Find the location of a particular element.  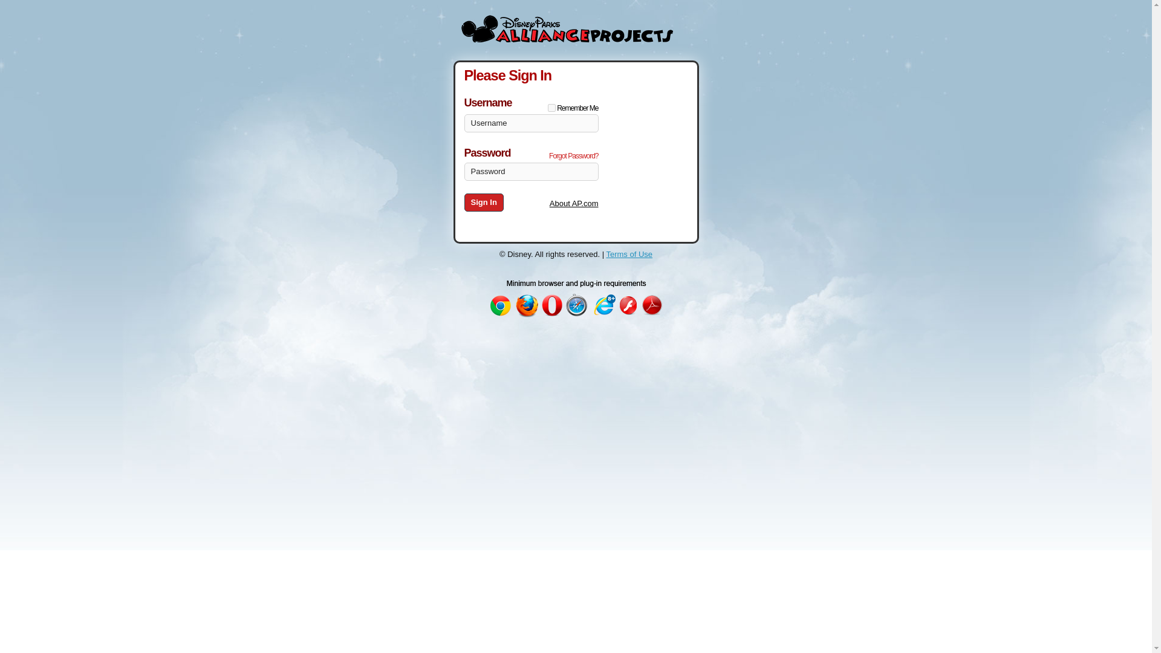

Username is located at coordinates (532, 123).